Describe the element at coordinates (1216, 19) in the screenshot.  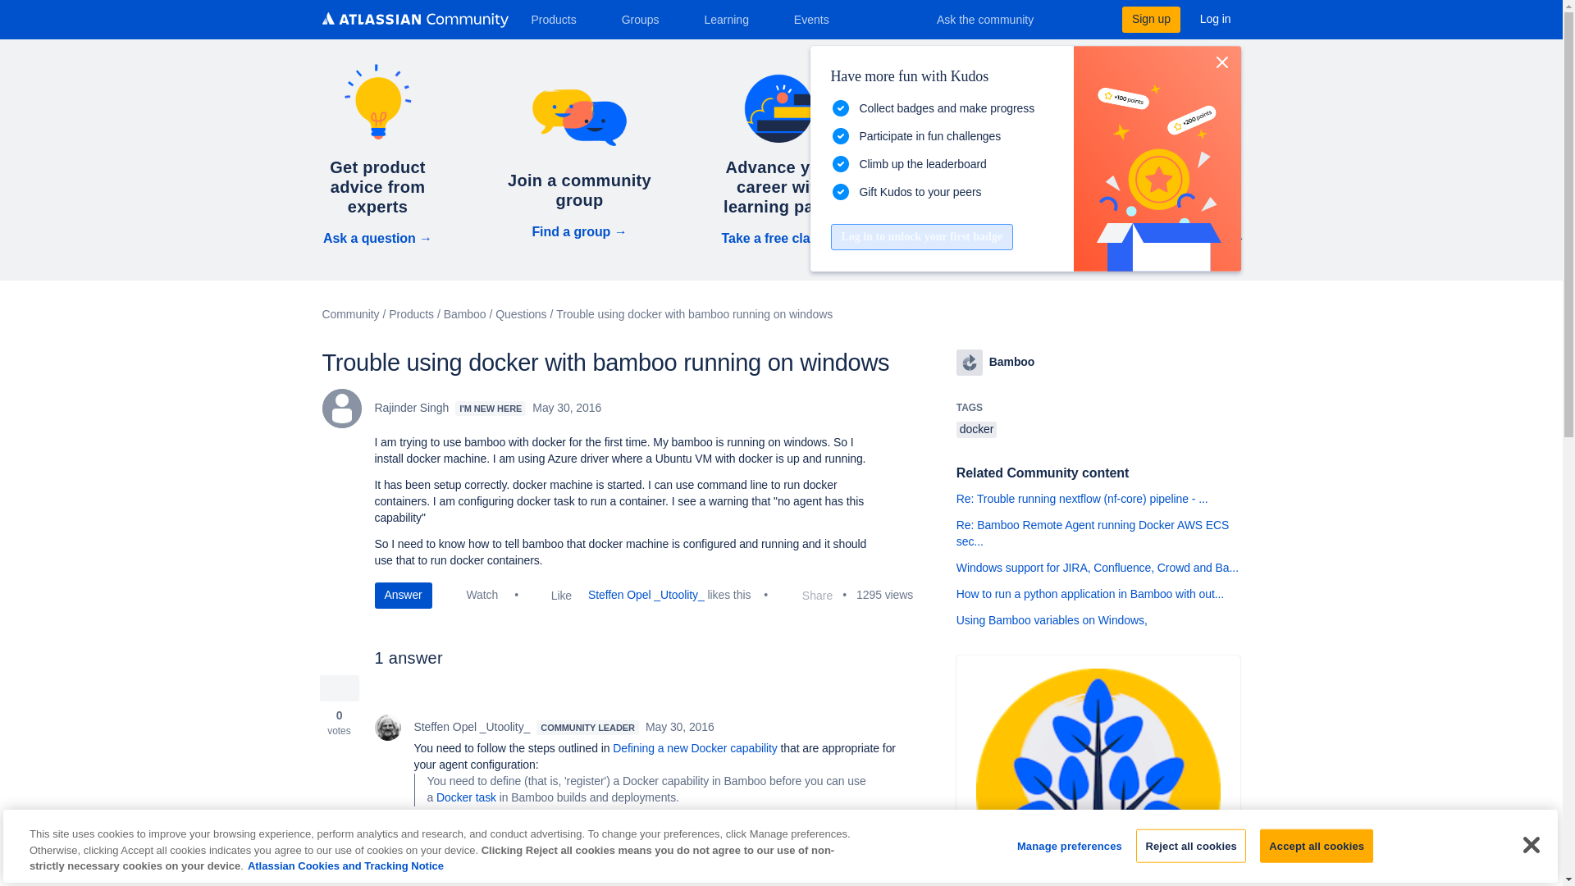
I see `Log in` at that location.